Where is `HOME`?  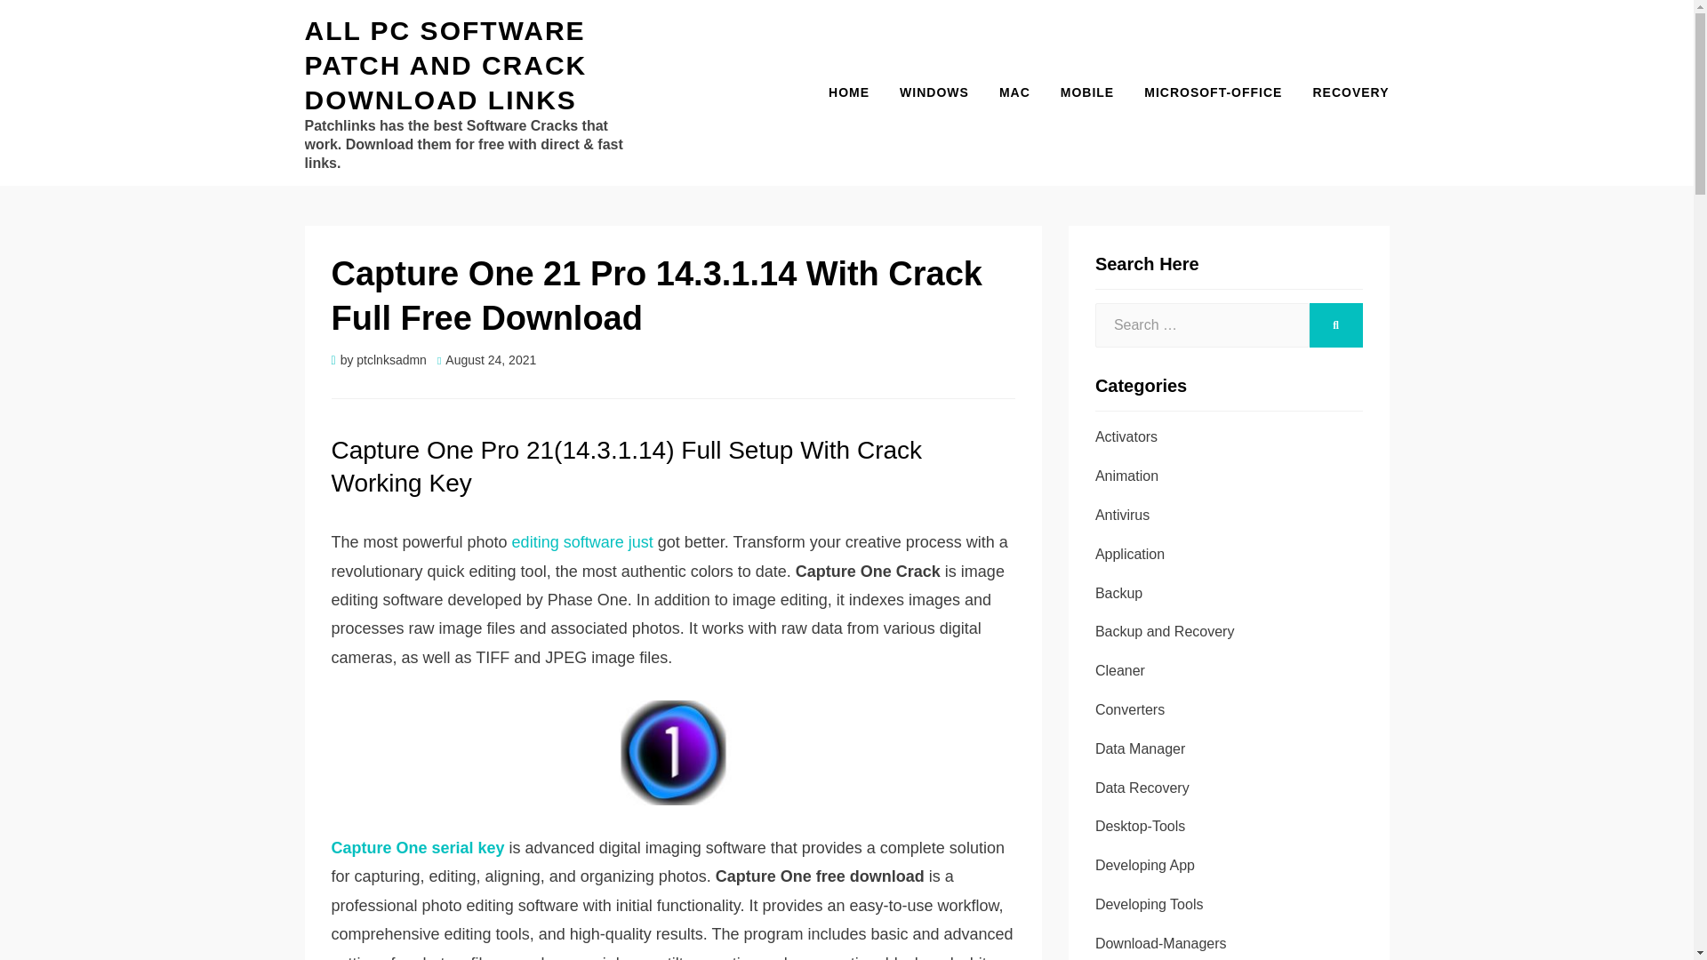 HOME is located at coordinates (848, 92).